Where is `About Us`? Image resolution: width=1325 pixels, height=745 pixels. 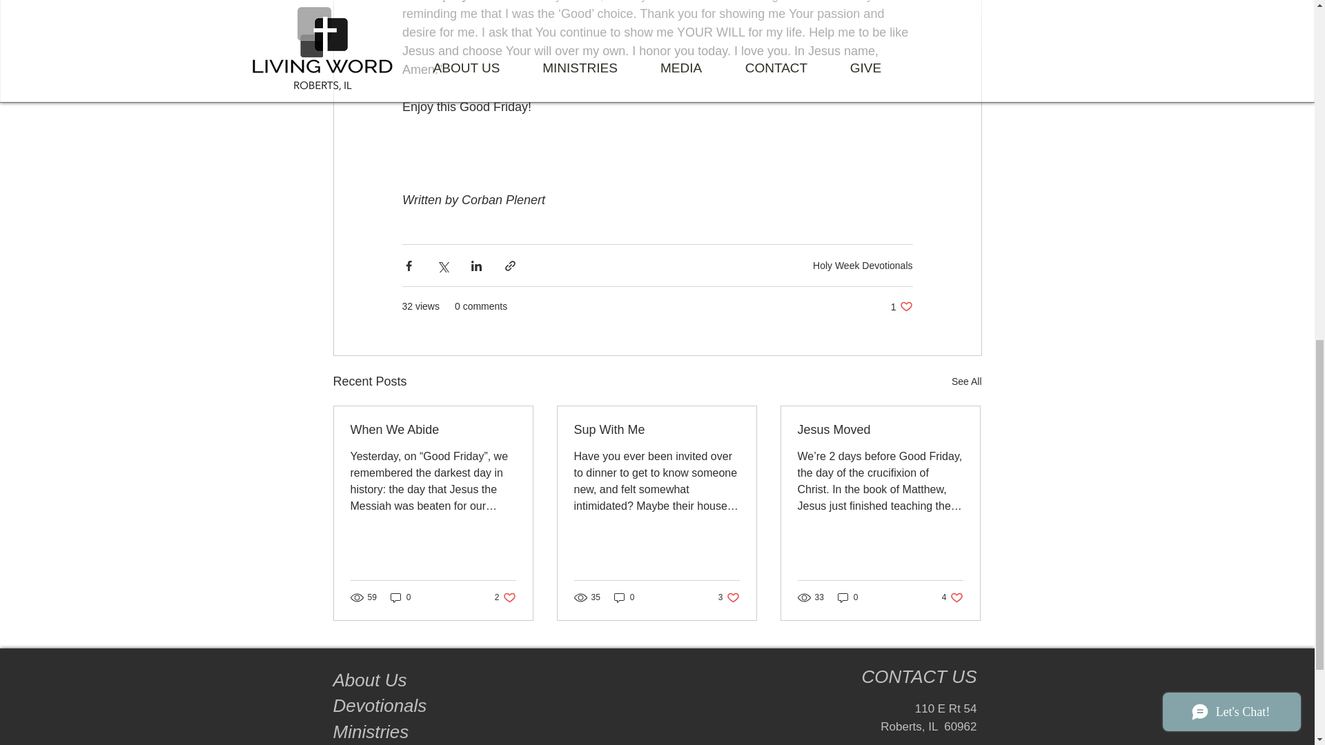 About Us is located at coordinates (624, 597).